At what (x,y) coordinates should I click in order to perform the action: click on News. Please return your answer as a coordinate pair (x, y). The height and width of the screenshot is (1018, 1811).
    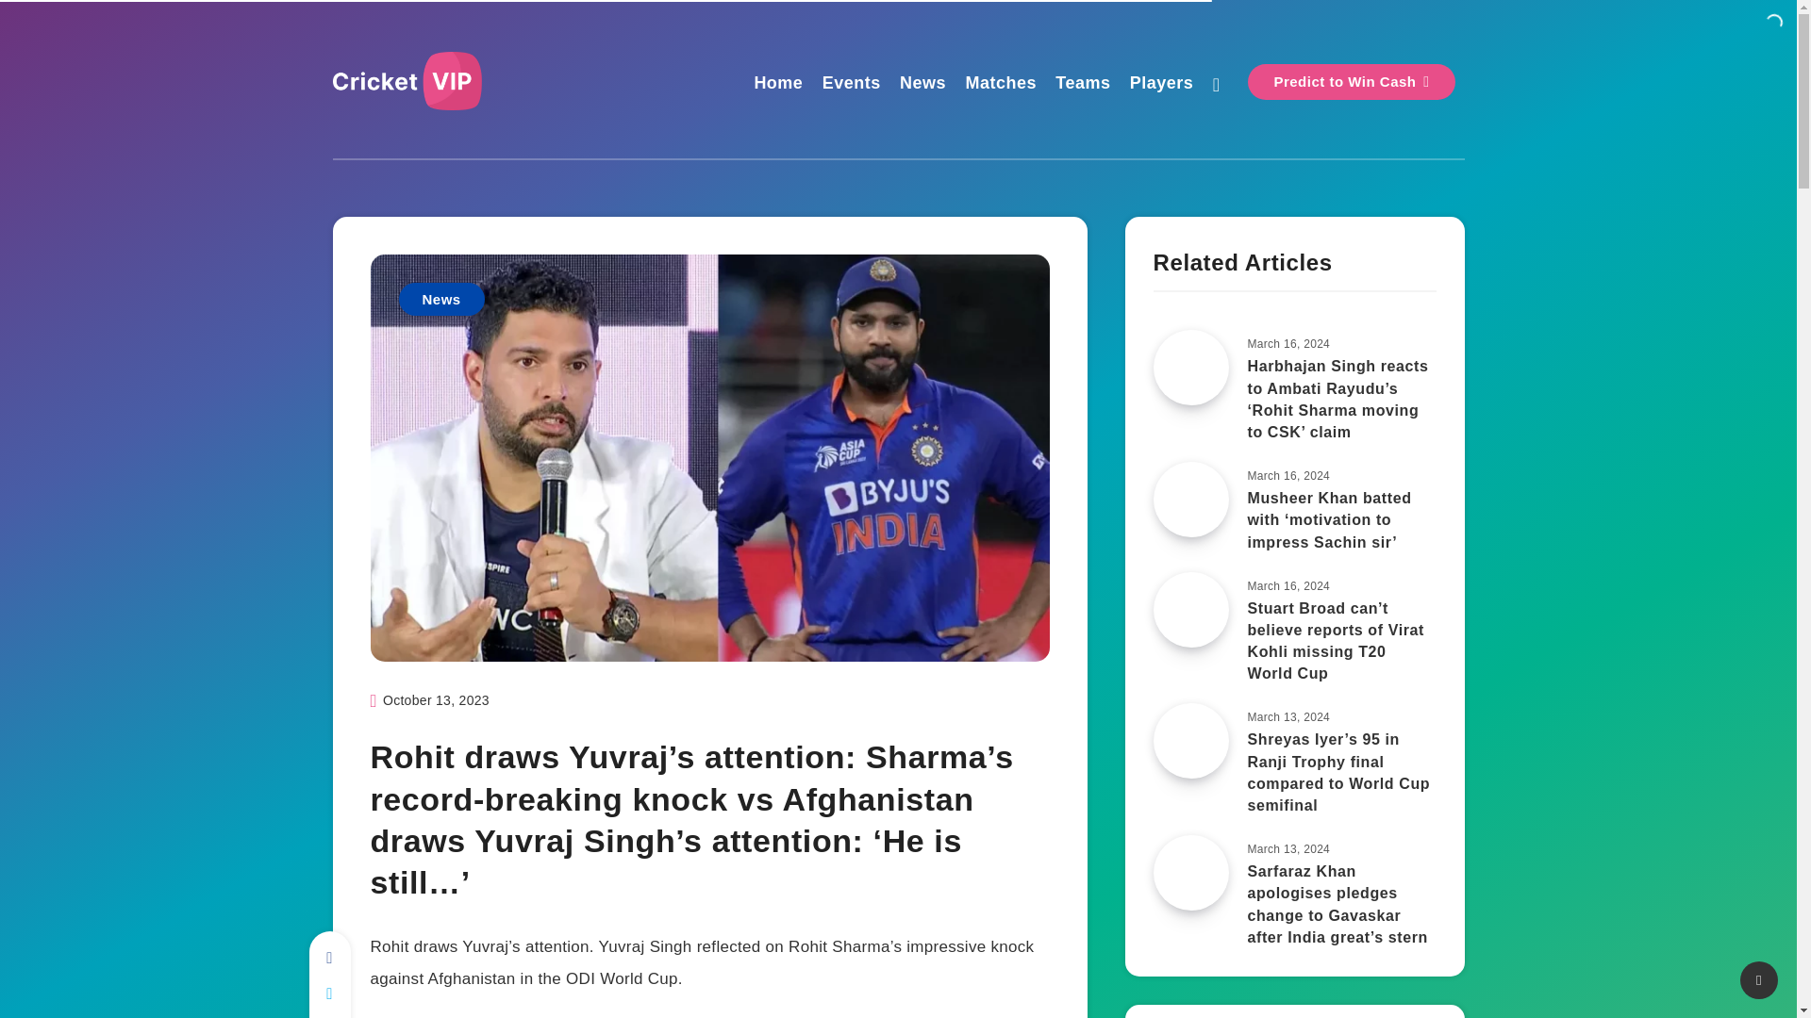
    Looking at the image, I should click on (440, 299).